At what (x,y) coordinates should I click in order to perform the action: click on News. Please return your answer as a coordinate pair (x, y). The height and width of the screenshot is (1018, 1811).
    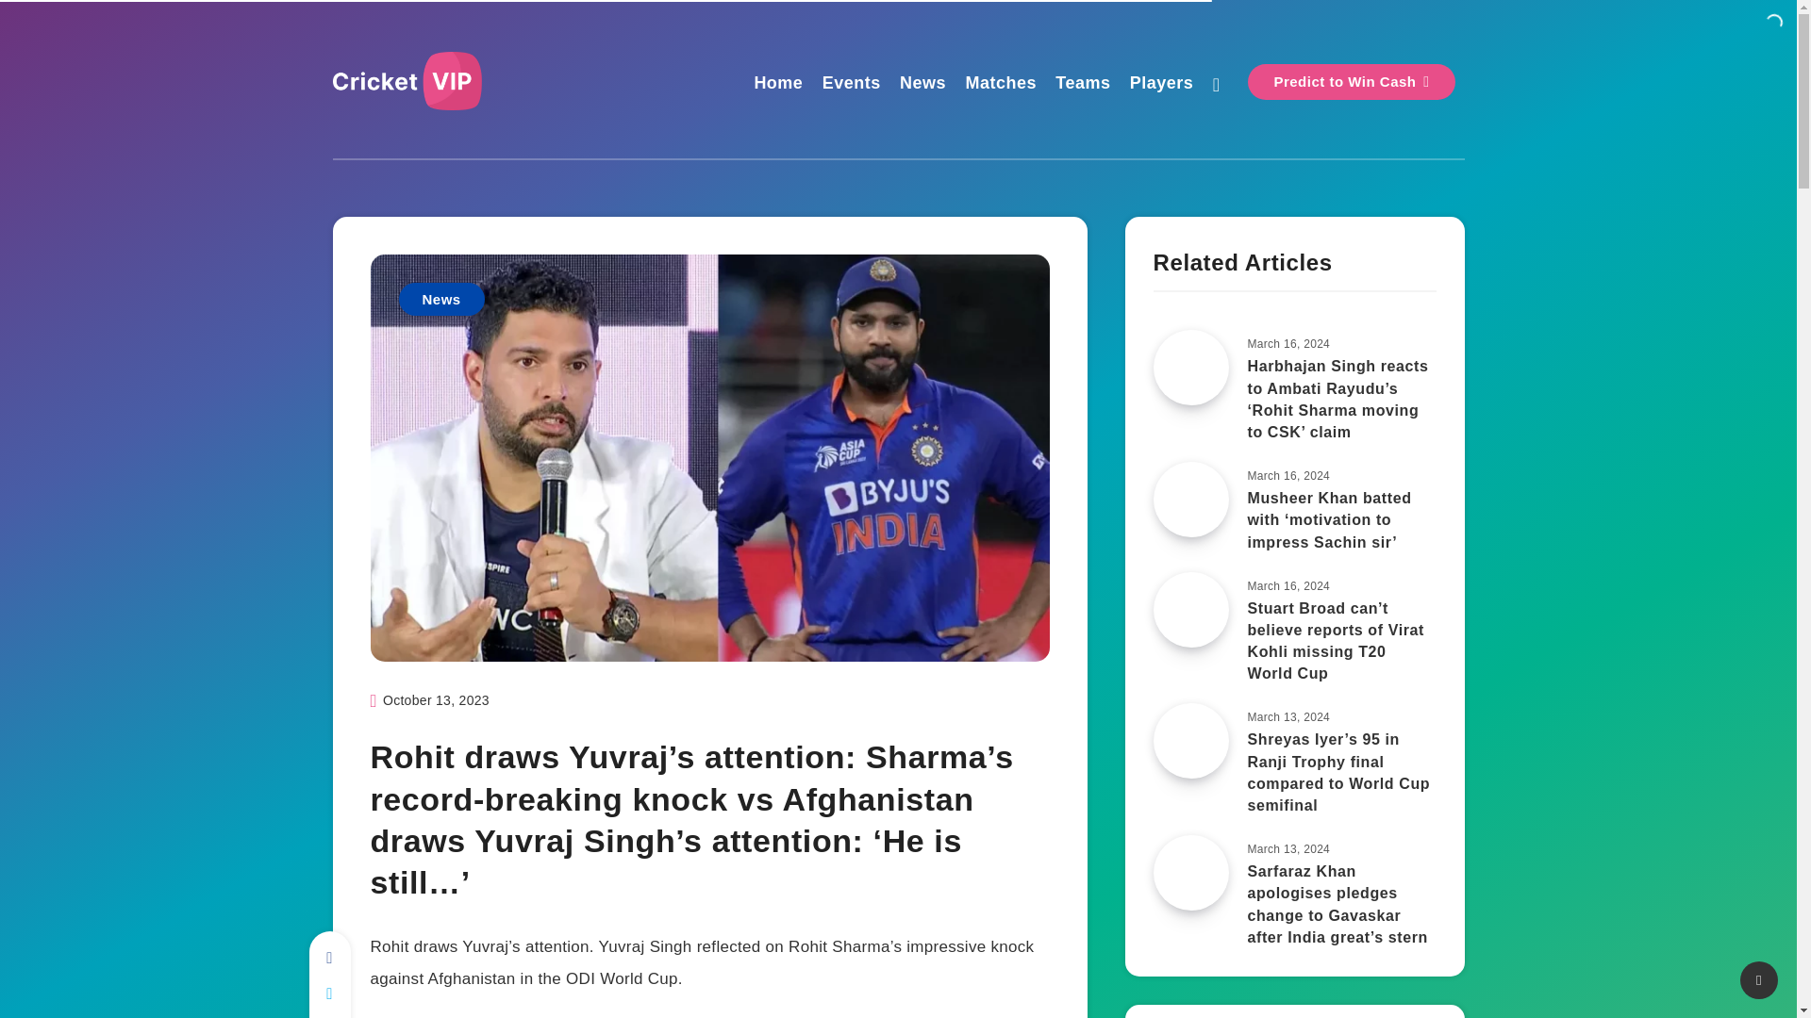
    Looking at the image, I should click on (440, 299).